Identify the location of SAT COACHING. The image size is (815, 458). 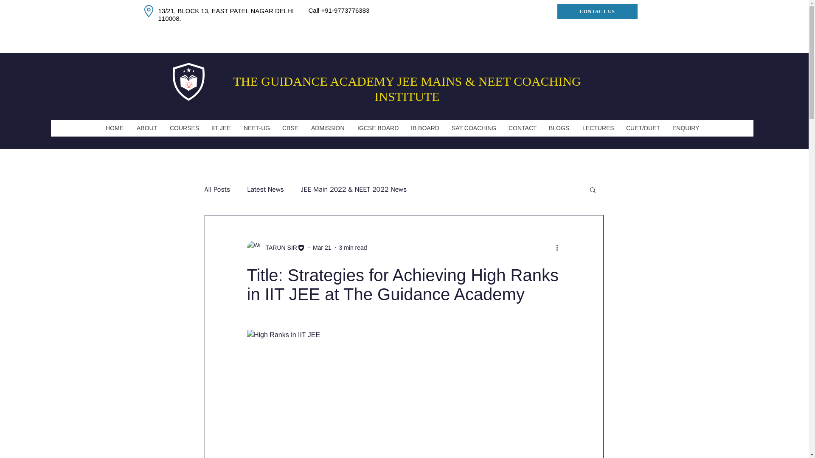
(473, 128).